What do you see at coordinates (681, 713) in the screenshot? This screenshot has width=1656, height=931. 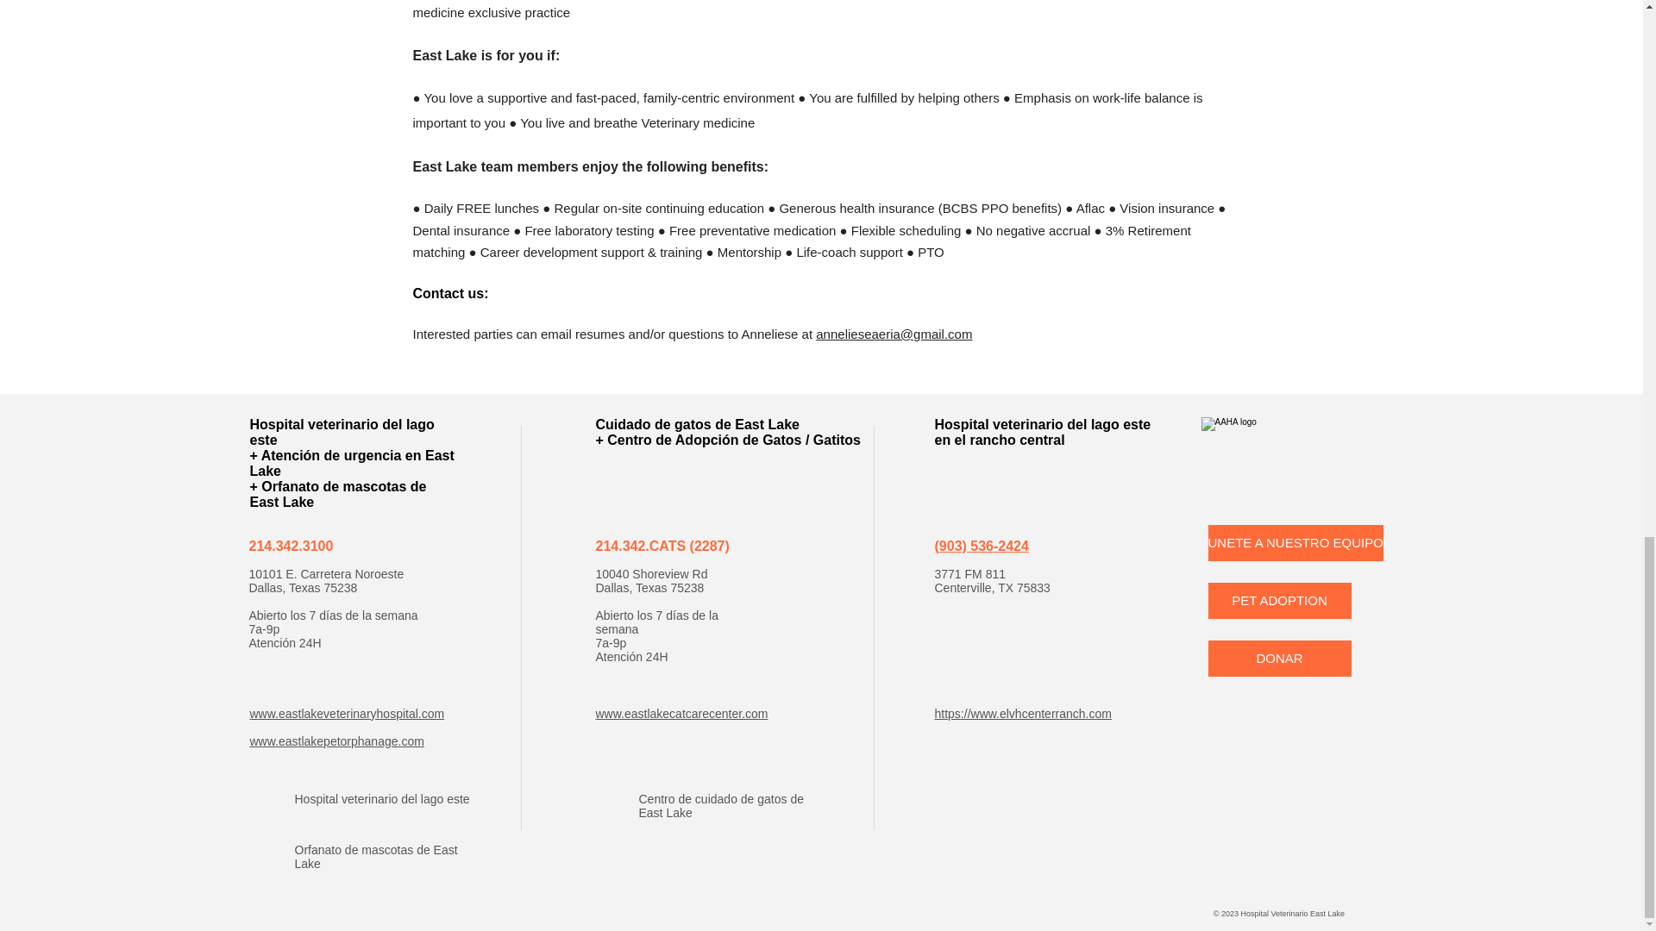 I see `www.eastlakecatcarecenter.com` at bounding box center [681, 713].